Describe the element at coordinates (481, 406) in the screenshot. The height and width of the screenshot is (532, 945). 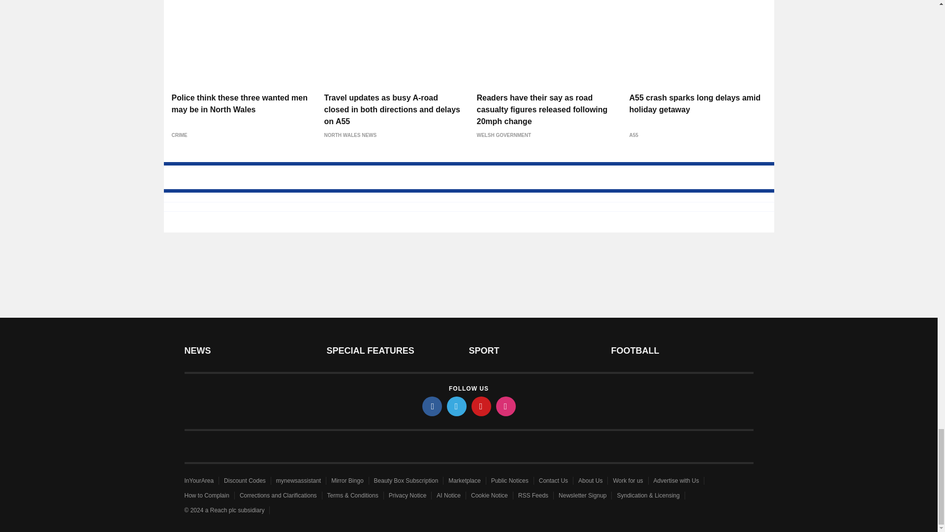
I see `pinterest` at that location.